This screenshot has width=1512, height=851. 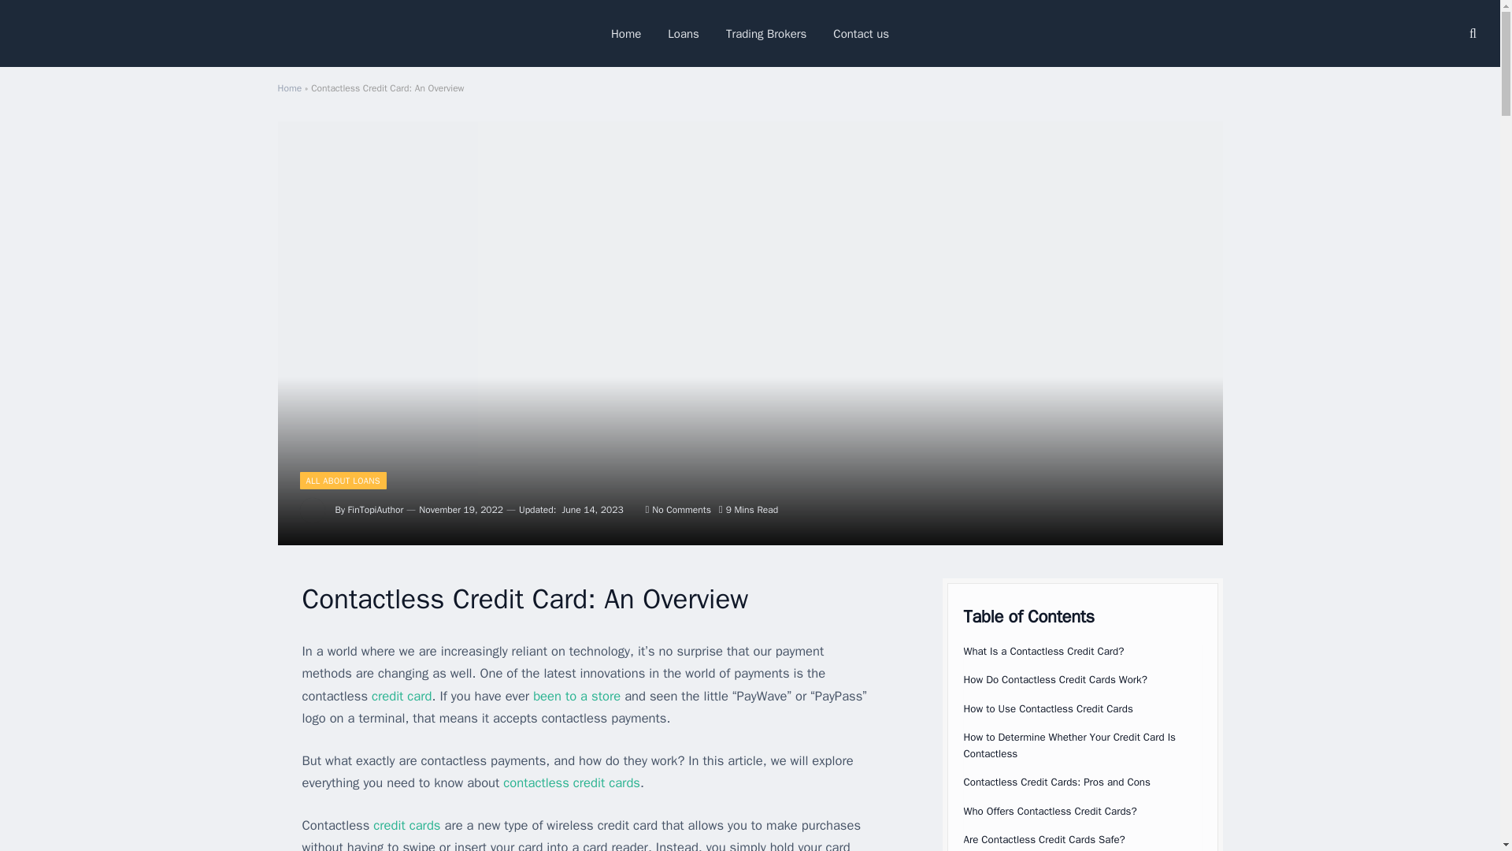 I want to click on Posts by FinTopiAuthor, so click(x=375, y=509).